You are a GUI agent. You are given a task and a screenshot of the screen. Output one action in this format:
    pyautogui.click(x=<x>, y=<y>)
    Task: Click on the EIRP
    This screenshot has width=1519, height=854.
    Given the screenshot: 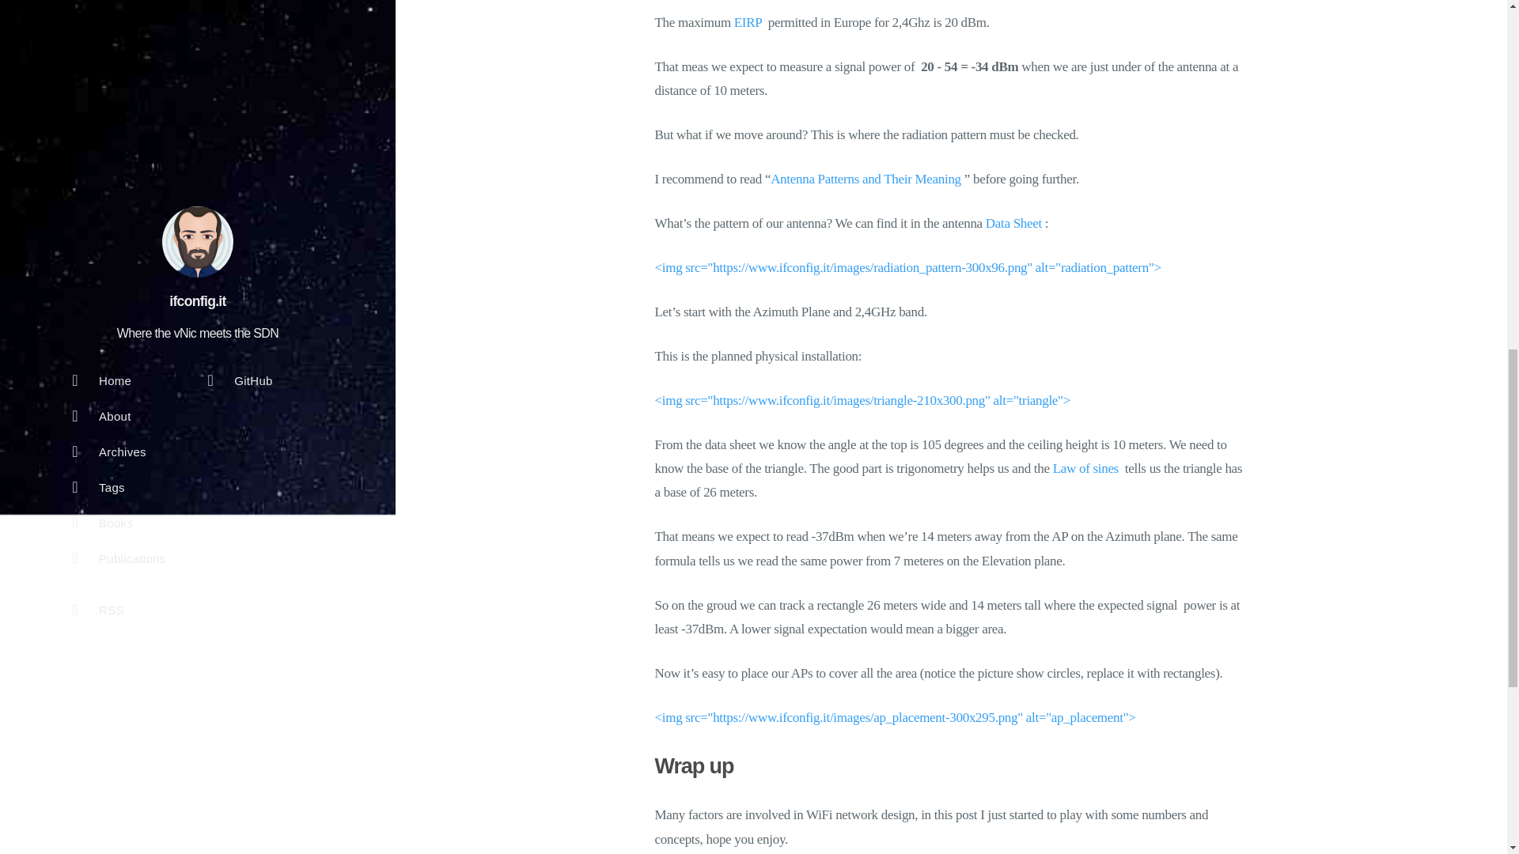 What is the action you would take?
    pyautogui.click(x=748, y=22)
    